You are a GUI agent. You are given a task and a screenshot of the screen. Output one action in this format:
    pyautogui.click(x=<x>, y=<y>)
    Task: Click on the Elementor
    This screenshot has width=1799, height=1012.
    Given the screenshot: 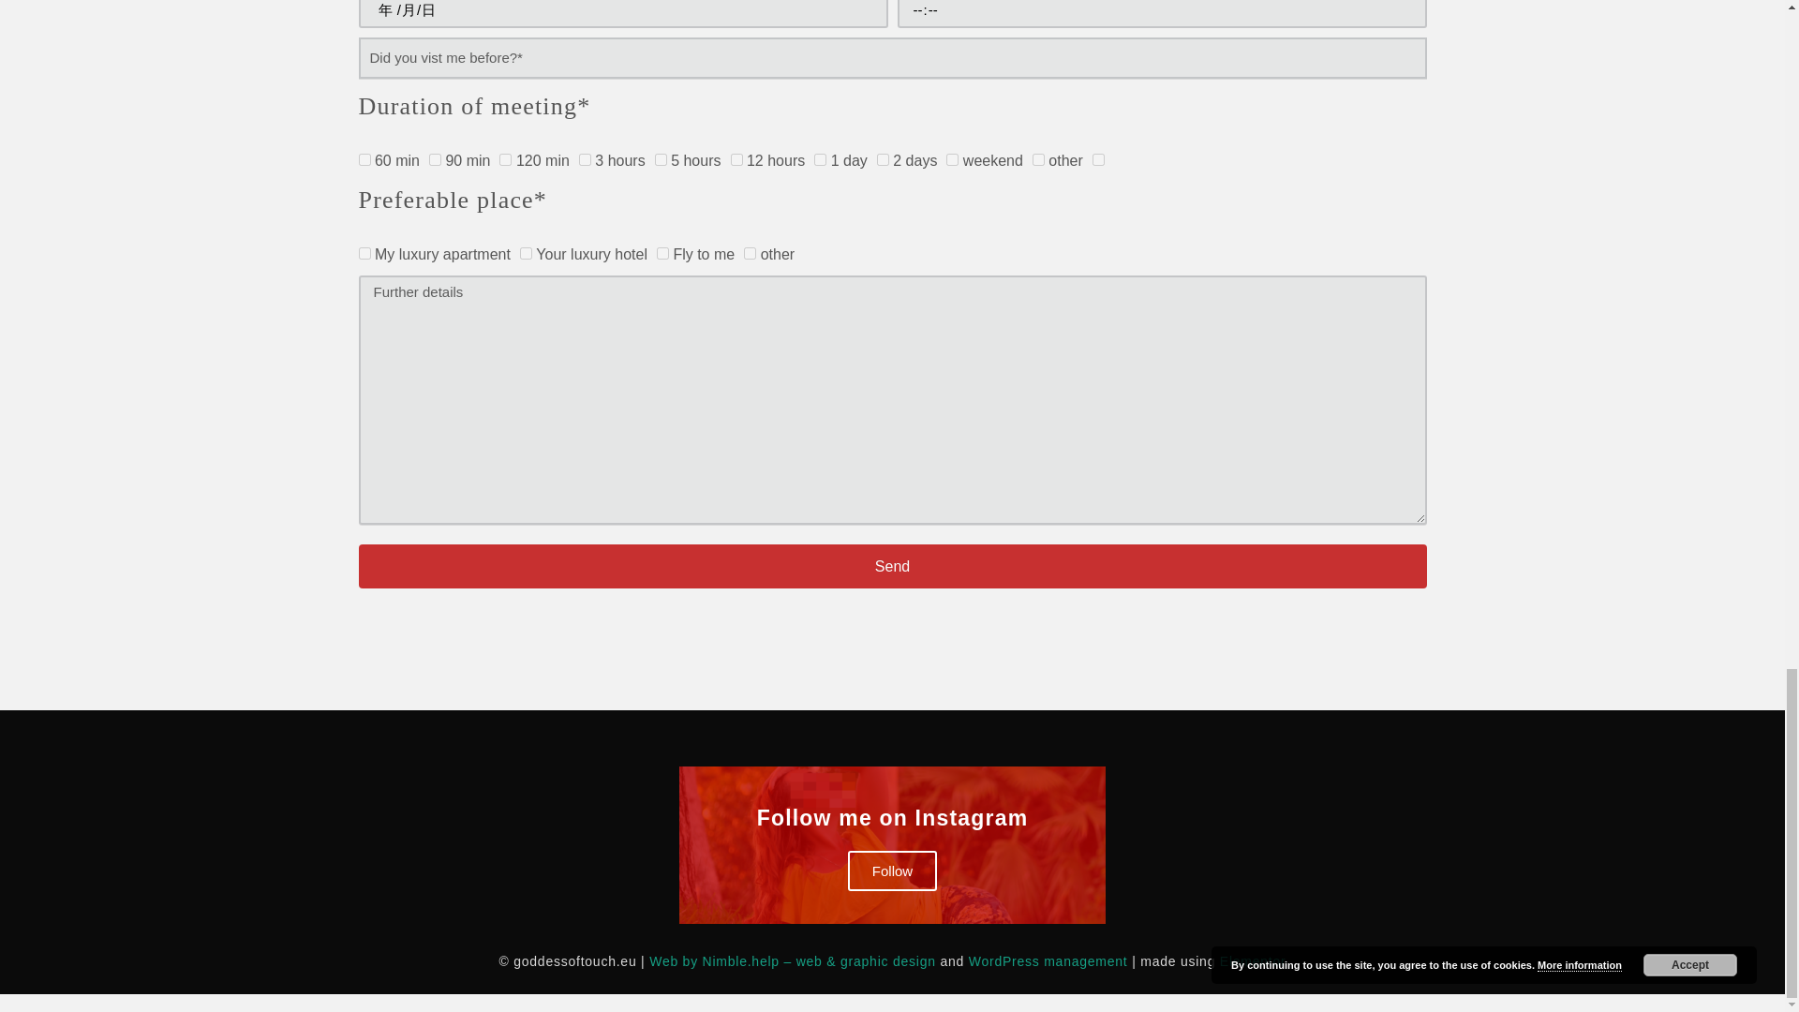 What is the action you would take?
    pyautogui.click(x=1252, y=961)
    